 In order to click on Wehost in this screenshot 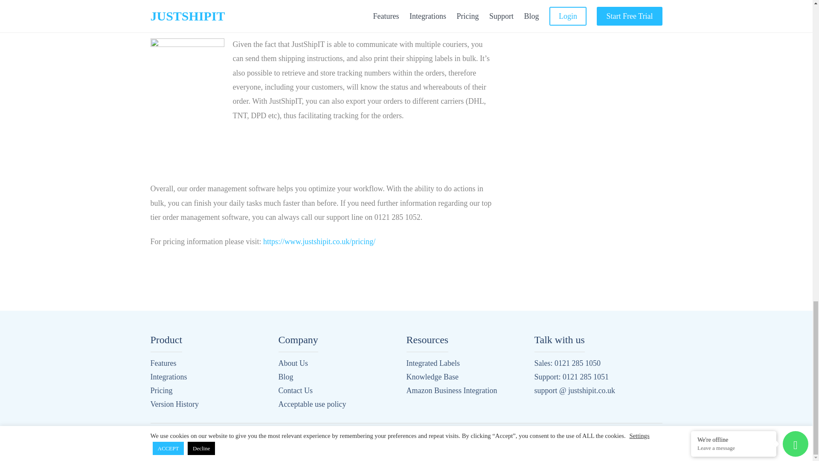, I will do `click(247, 447)`.